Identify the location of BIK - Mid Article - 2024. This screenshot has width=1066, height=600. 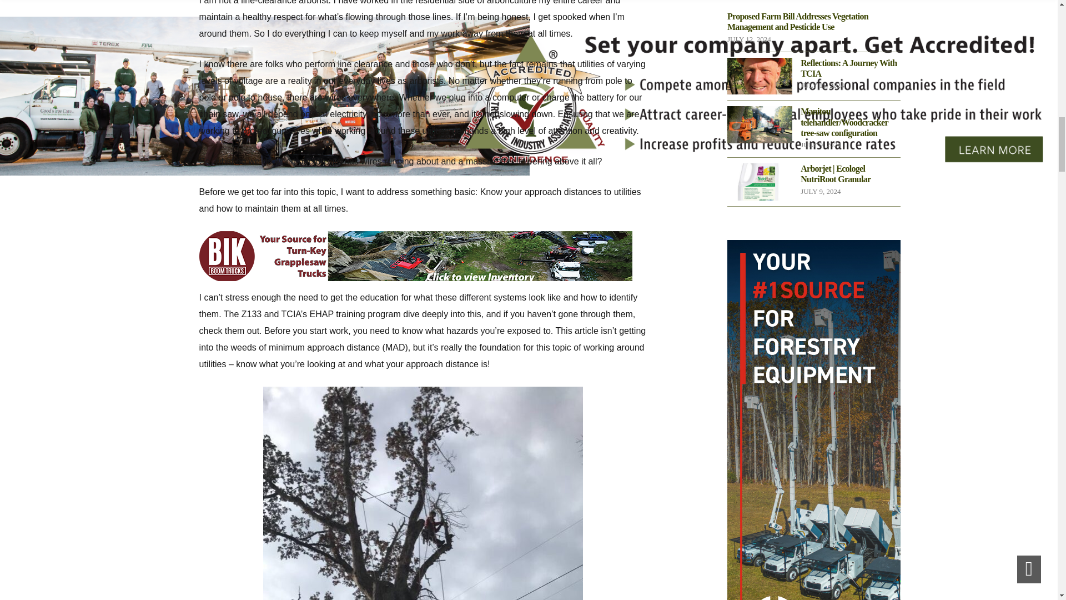
(415, 256).